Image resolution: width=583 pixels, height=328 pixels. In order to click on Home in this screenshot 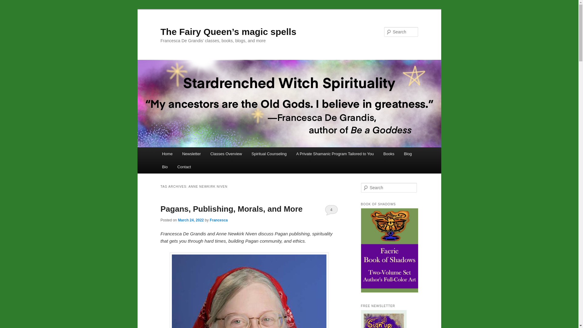, I will do `click(167, 154)`.